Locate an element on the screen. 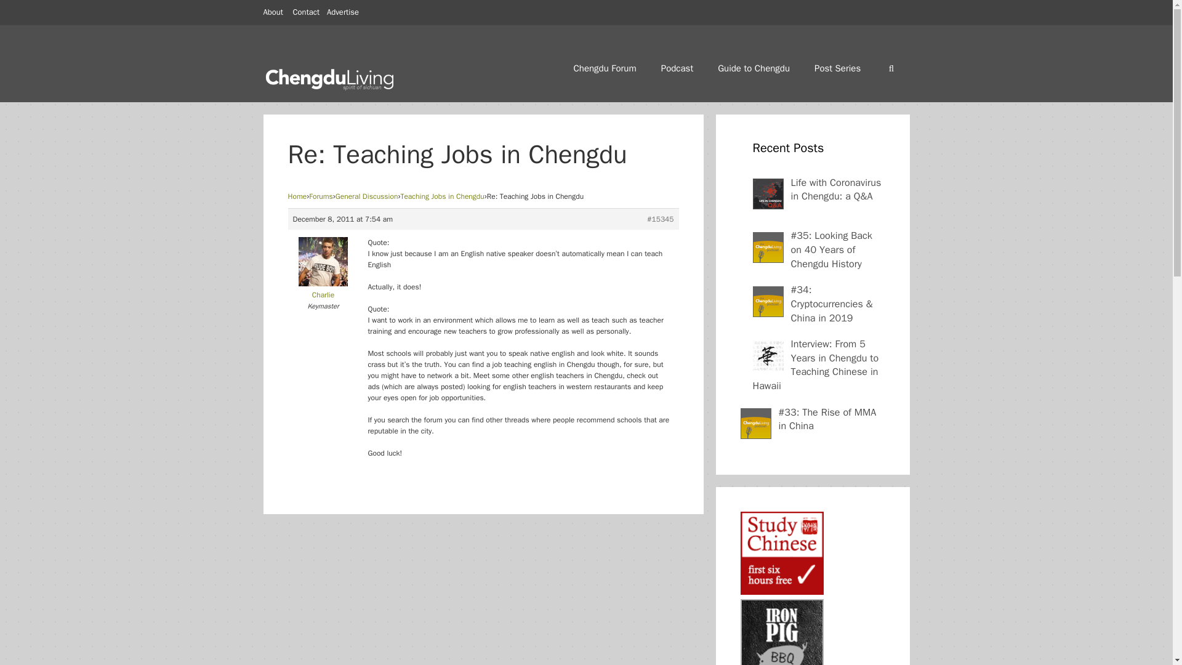  Post Series is located at coordinates (837, 68).